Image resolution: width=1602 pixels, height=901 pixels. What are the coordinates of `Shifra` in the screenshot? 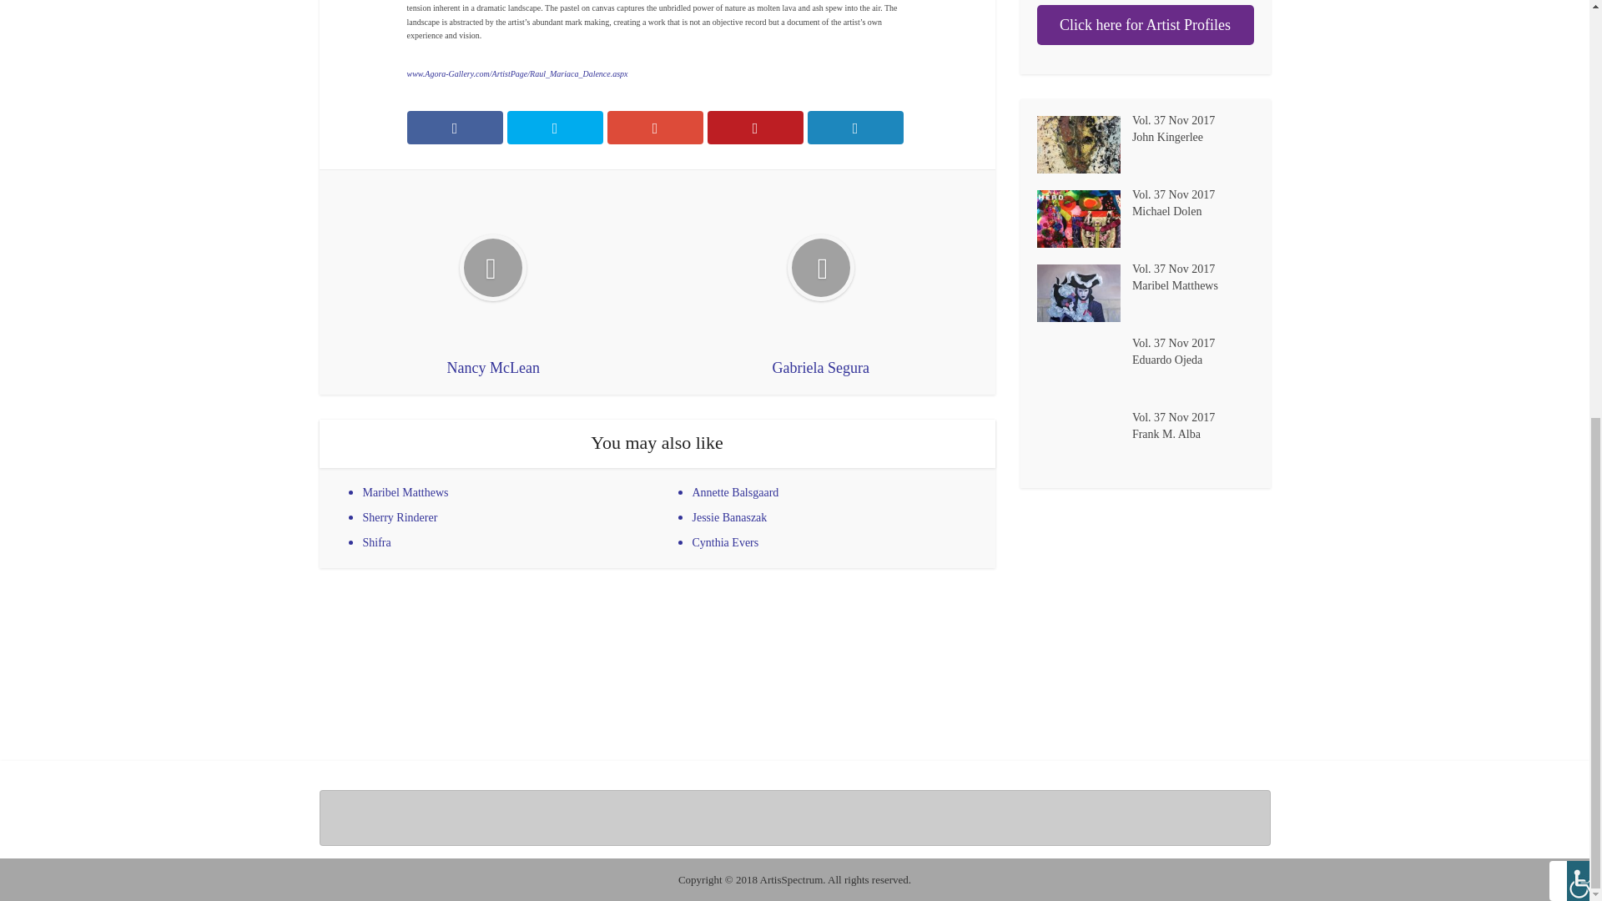 It's located at (375, 542).